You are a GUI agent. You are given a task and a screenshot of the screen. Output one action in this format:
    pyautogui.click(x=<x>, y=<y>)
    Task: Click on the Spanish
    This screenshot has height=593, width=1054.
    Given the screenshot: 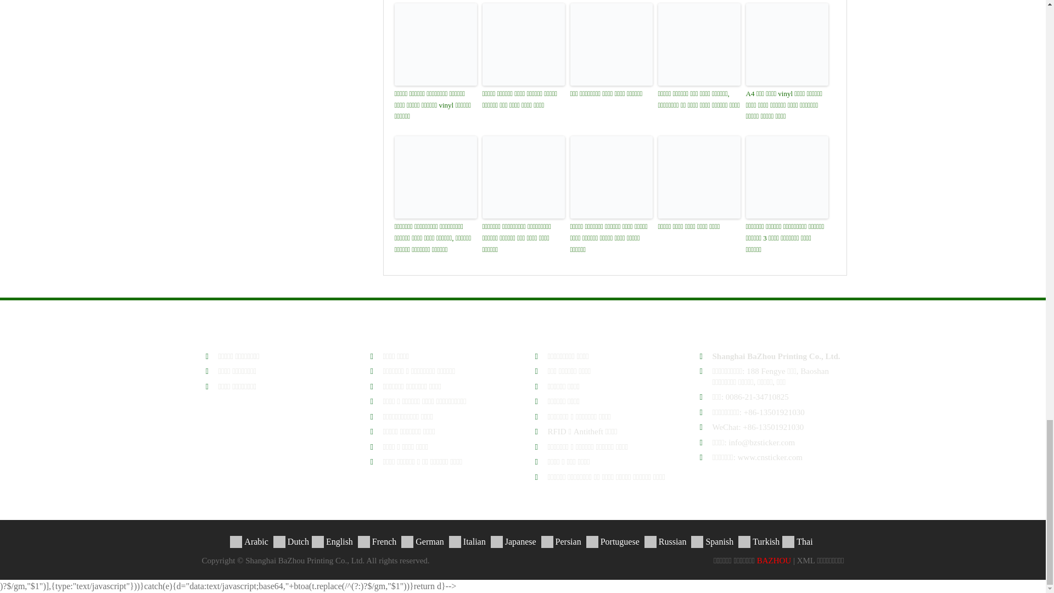 What is the action you would take?
    pyautogui.click(x=713, y=541)
    